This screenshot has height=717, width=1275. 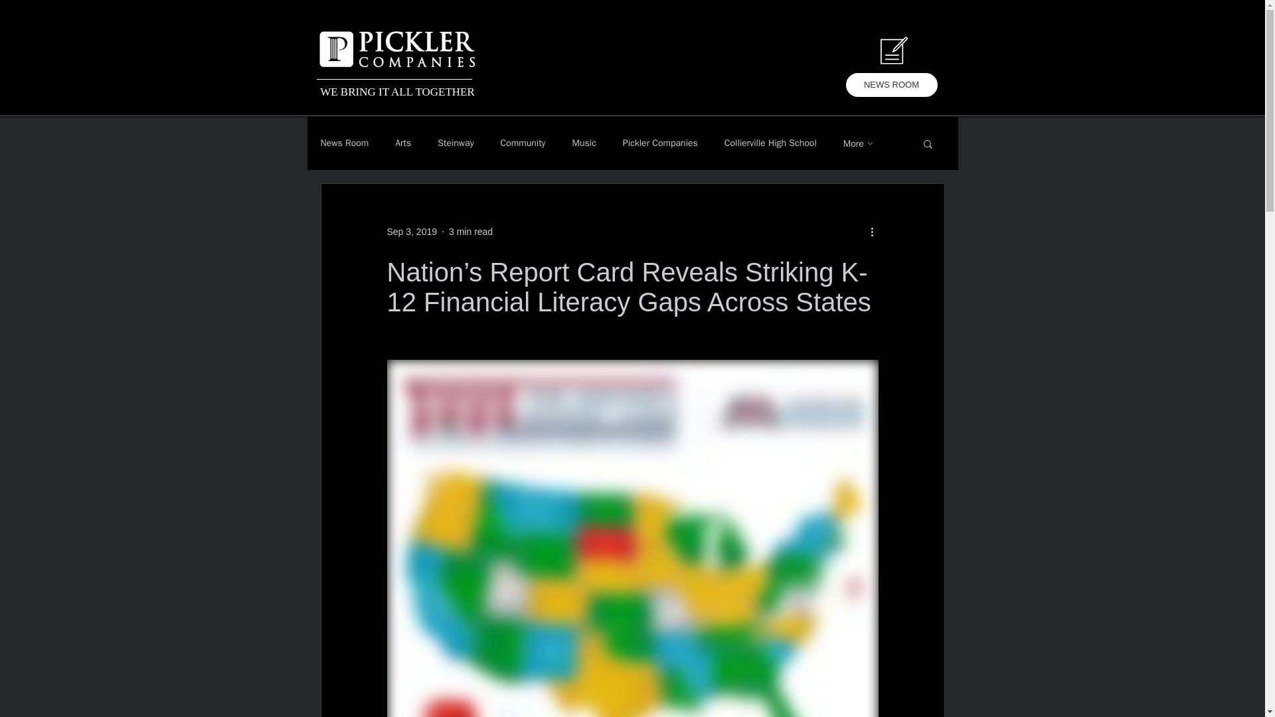 What do you see at coordinates (470, 231) in the screenshot?
I see `3 min read` at bounding box center [470, 231].